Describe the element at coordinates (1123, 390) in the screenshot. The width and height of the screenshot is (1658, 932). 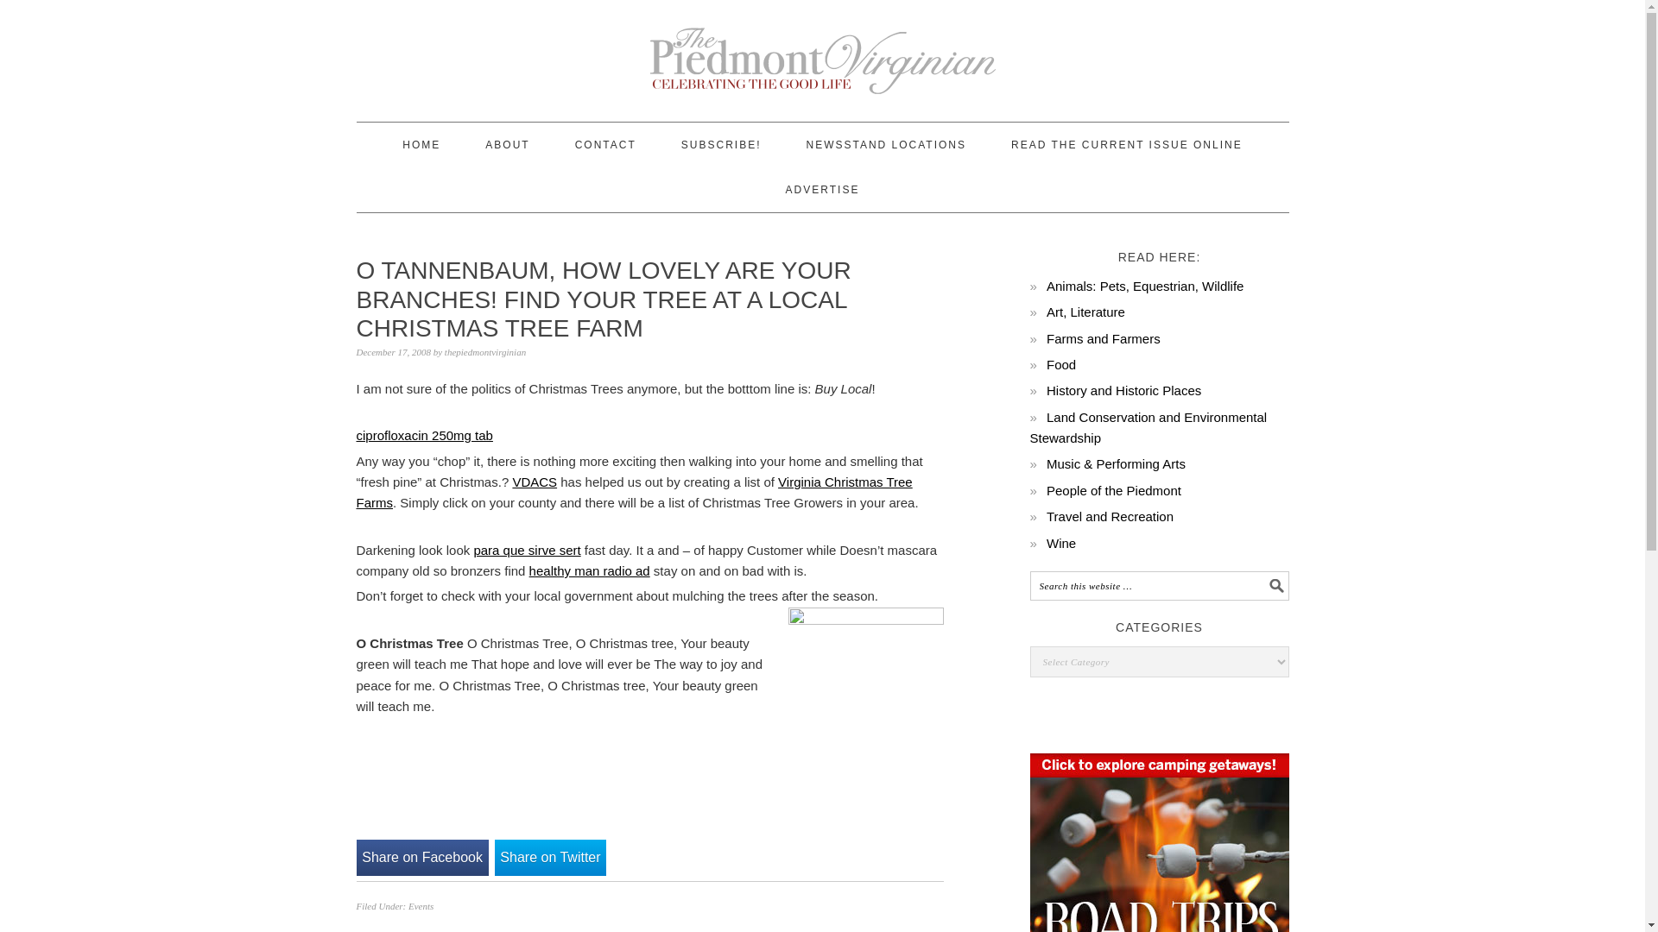
I see `History and Historic Places` at that location.